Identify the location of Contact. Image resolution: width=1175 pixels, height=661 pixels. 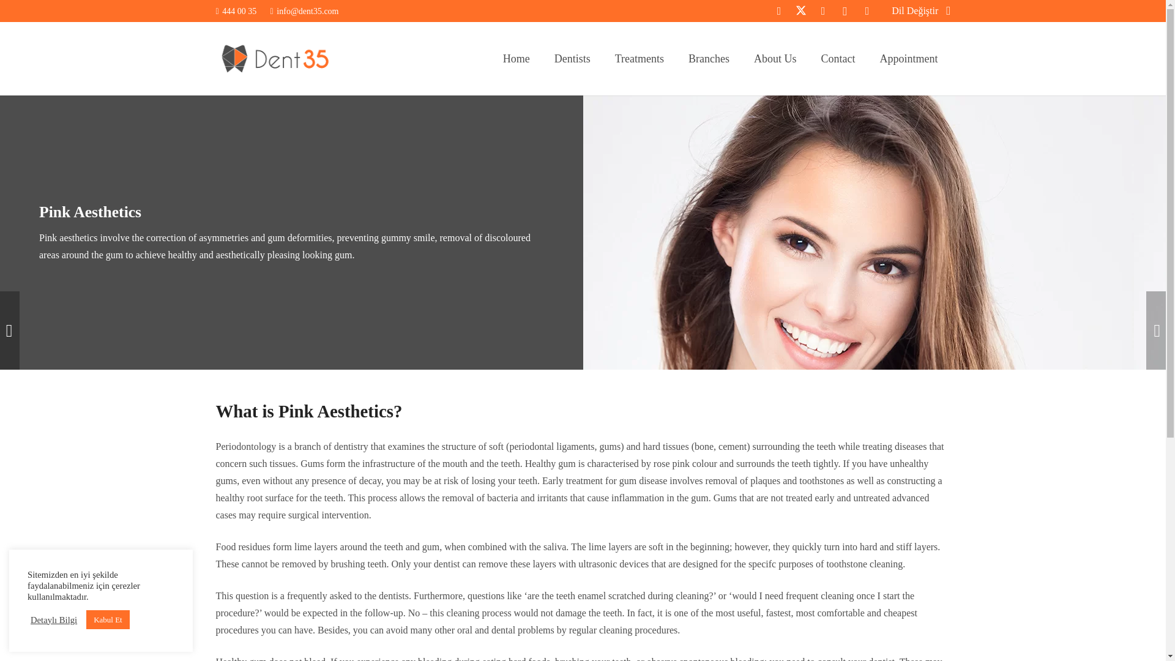
(838, 58).